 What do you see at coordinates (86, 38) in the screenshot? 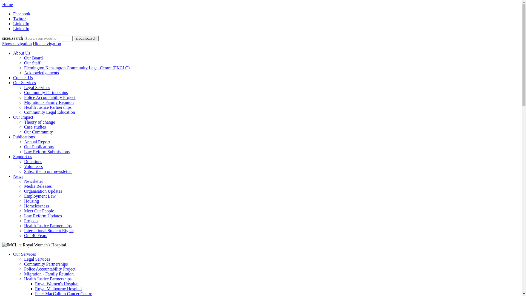
I see `sisea.search` at bounding box center [86, 38].